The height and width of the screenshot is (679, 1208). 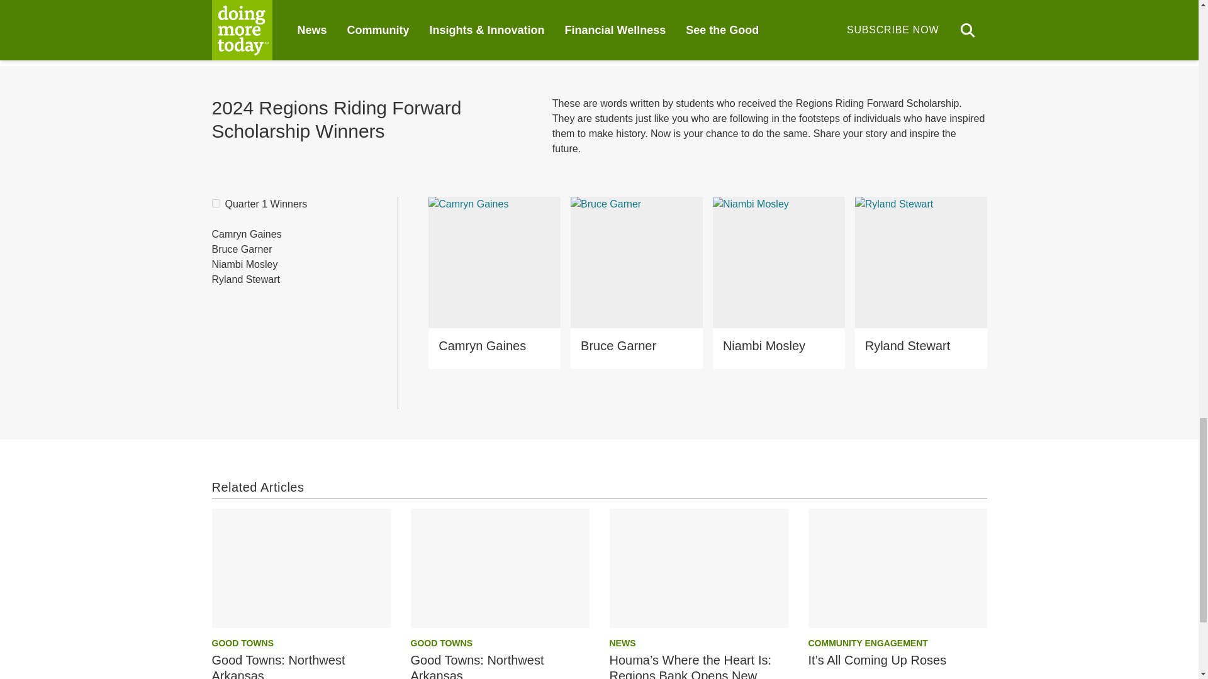 What do you see at coordinates (215, 204) in the screenshot?
I see `quarter-1` at bounding box center [215, 204].